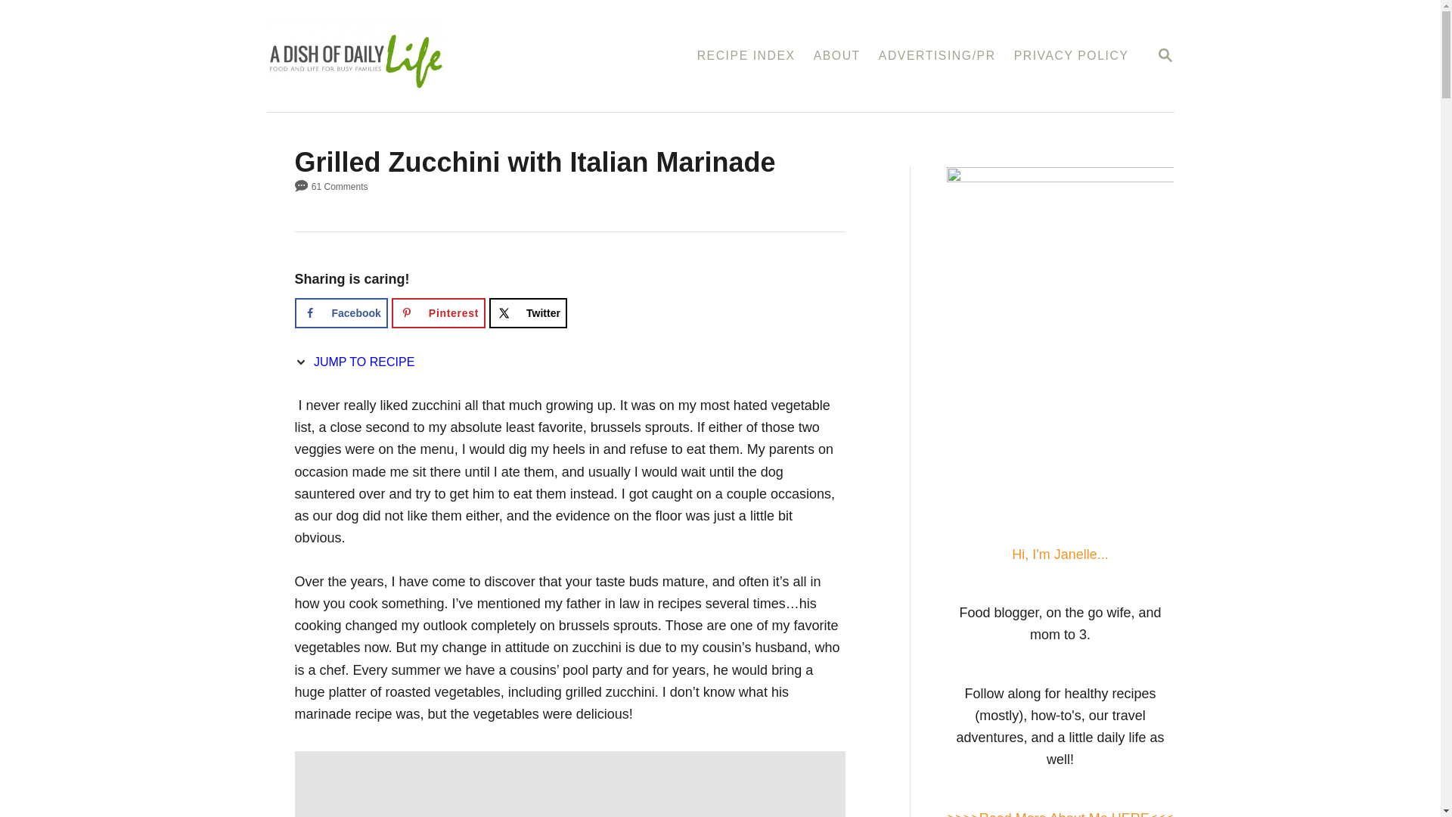  What do you see at coordinates (528, 313) in the screenshot?
I see `Share on Facebook` at bounding box center [528, 313].